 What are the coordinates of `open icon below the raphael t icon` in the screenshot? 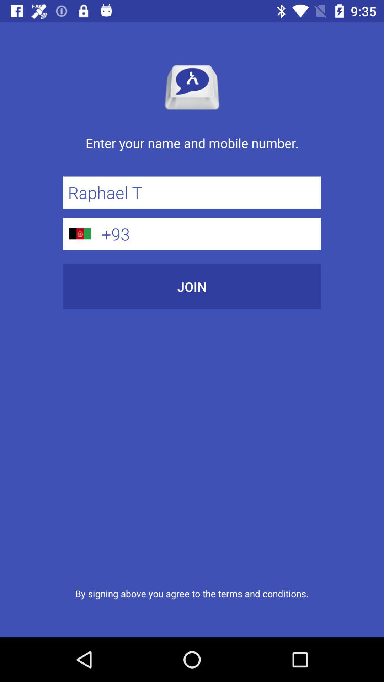 It's located at (209, 234).